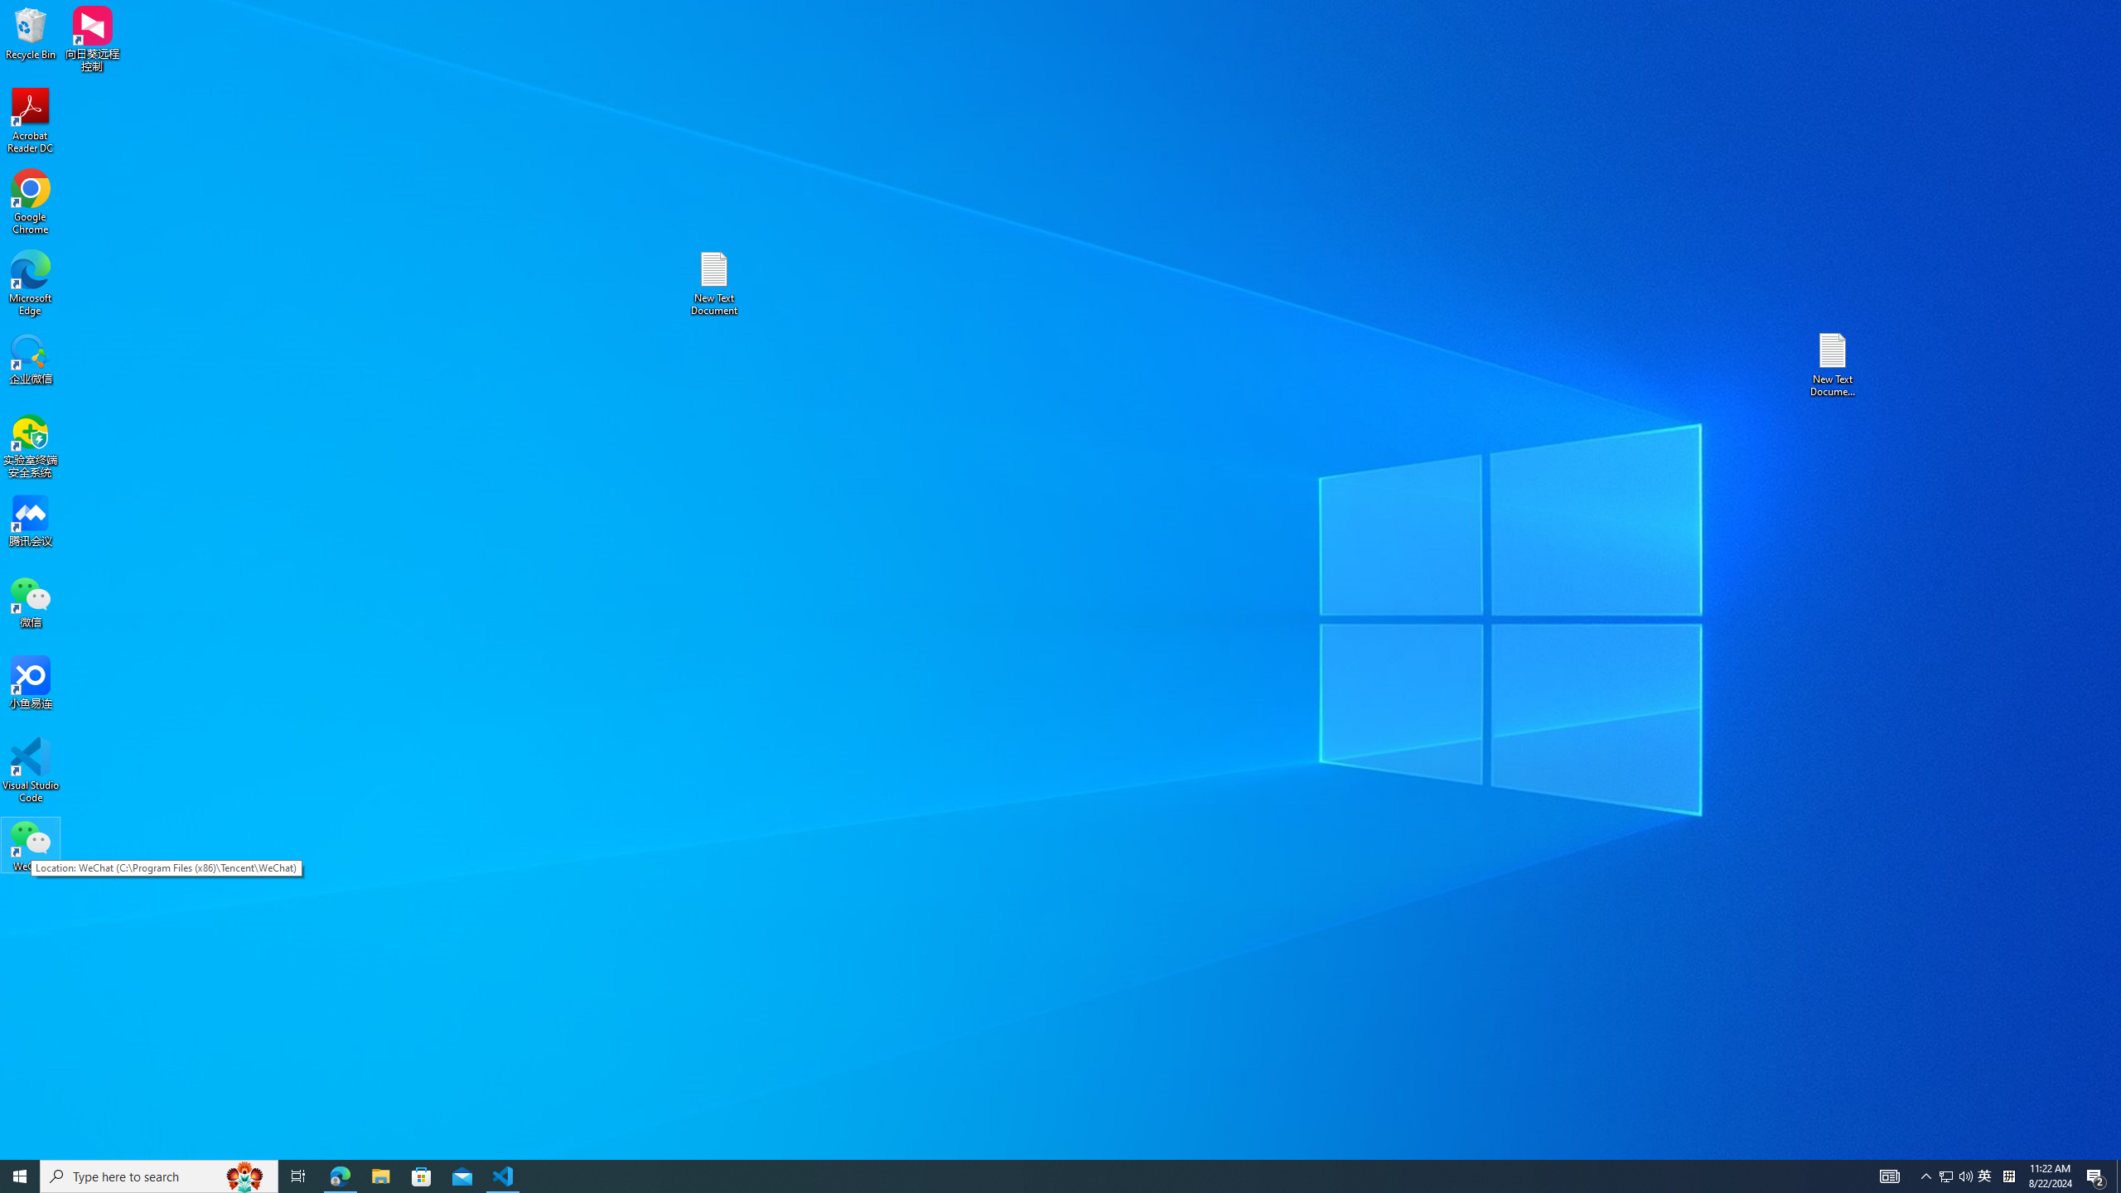 This screenshot has height=1193, width=2121. What do you see at coordinates (422, 1176) in the screenshot?
I see `Microsoft Store` at bounding box center [422, 1176].